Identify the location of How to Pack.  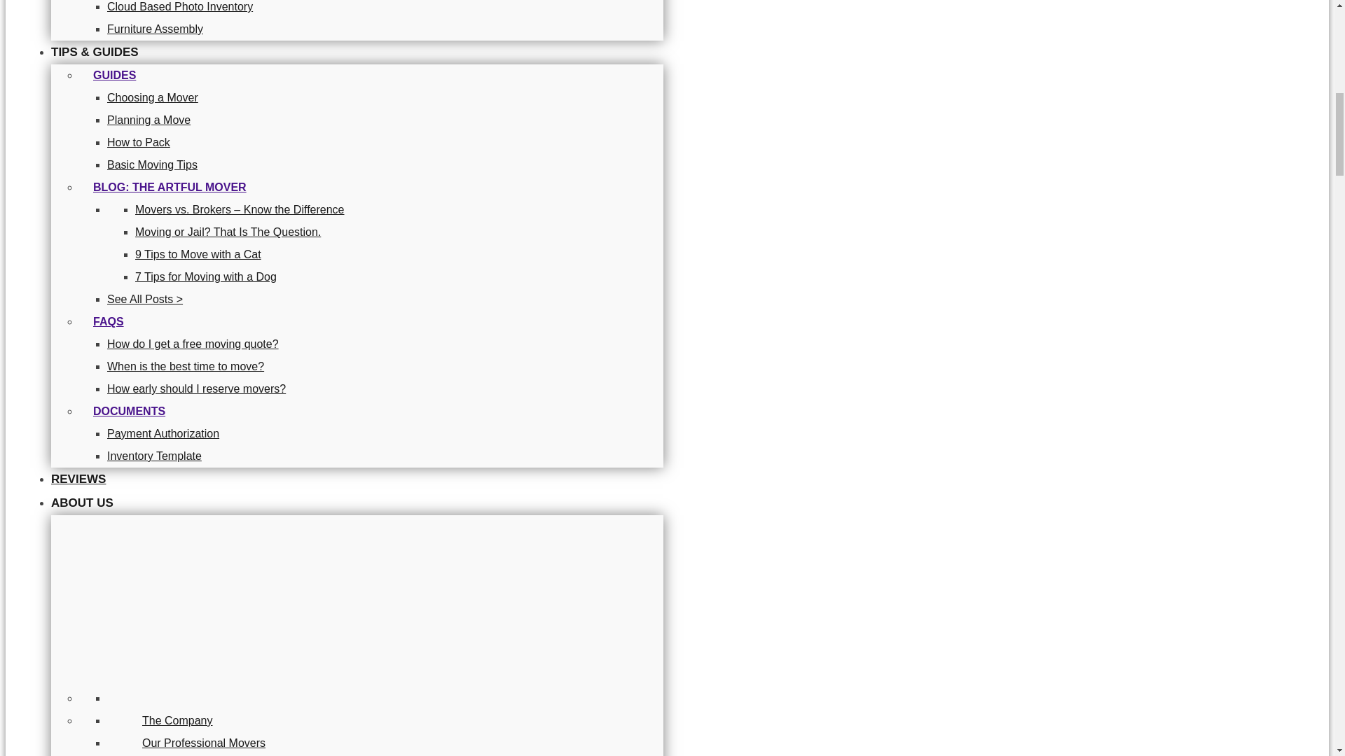
(139, 142).